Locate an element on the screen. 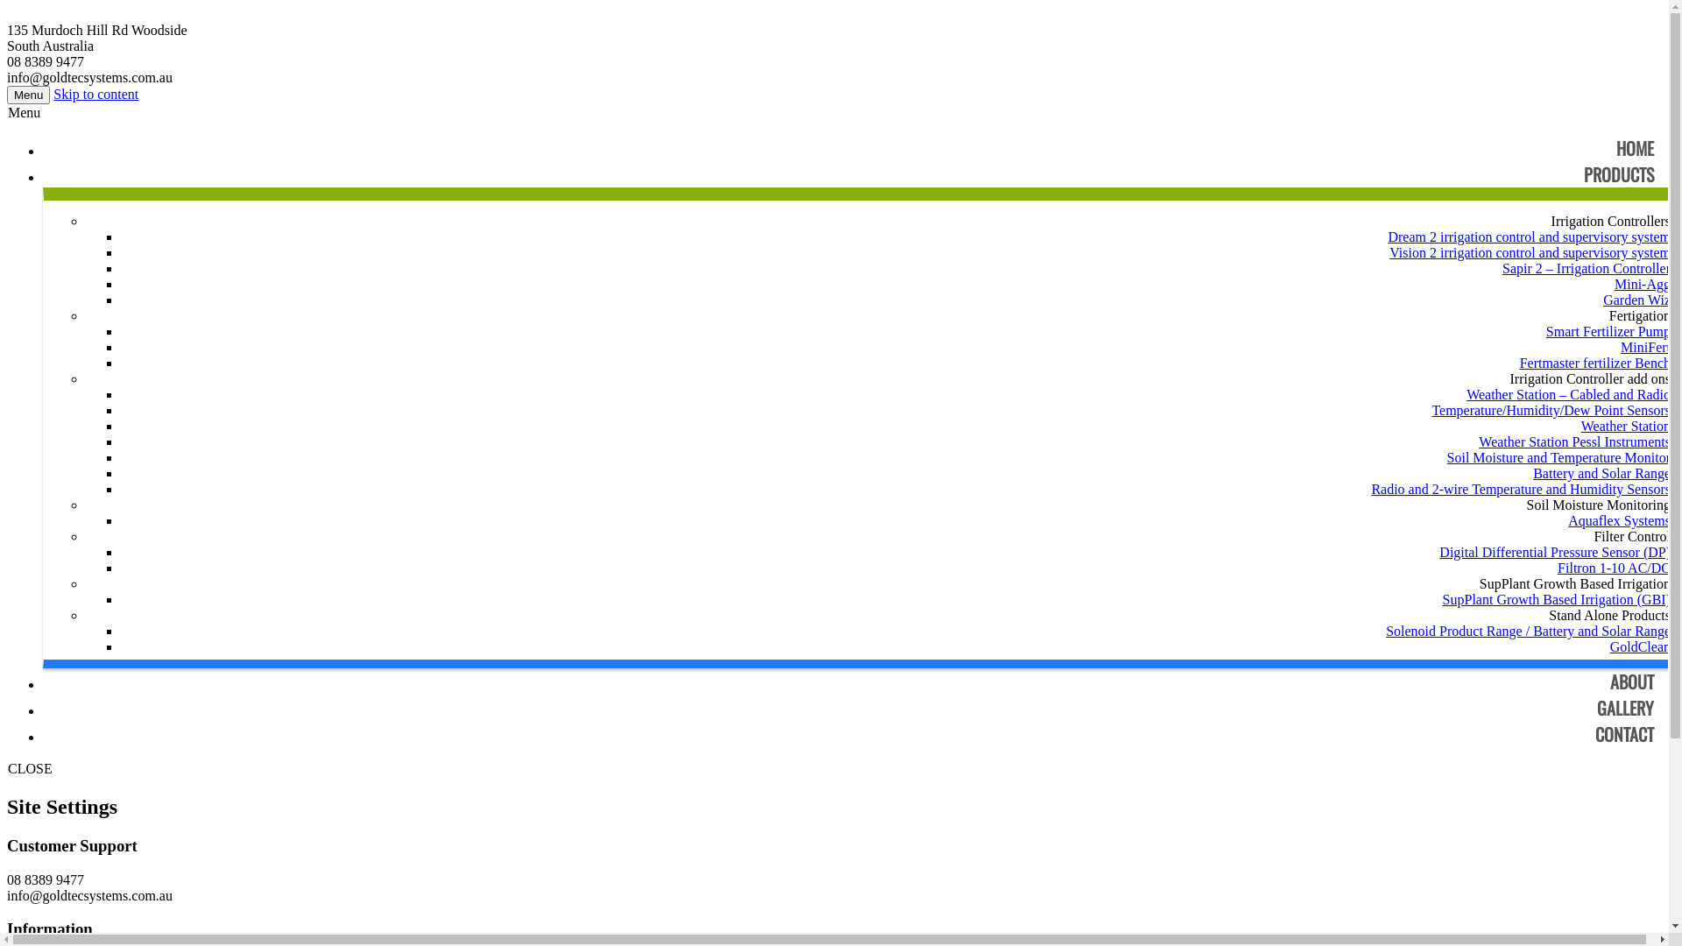  Garden Wiz is located at coordinates (1636, 300).